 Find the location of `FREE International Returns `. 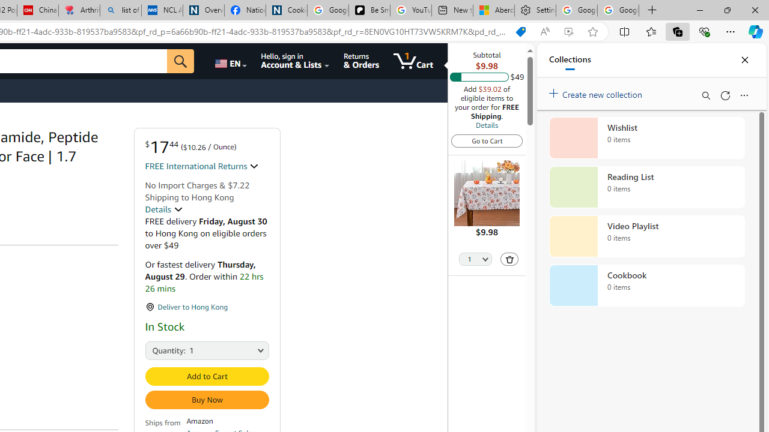

FREE International Returns  is located at coordinates (202, 166).